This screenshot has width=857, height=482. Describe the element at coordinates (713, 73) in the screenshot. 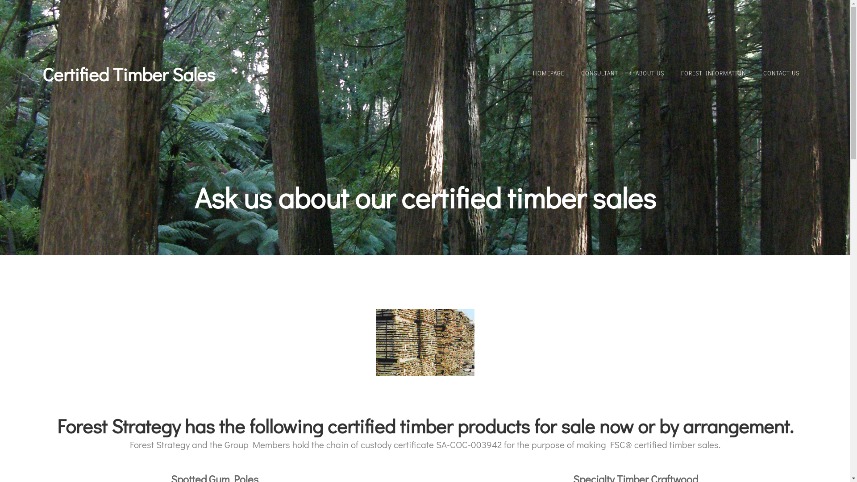

I see `FOREST INFORMATION` at that location.